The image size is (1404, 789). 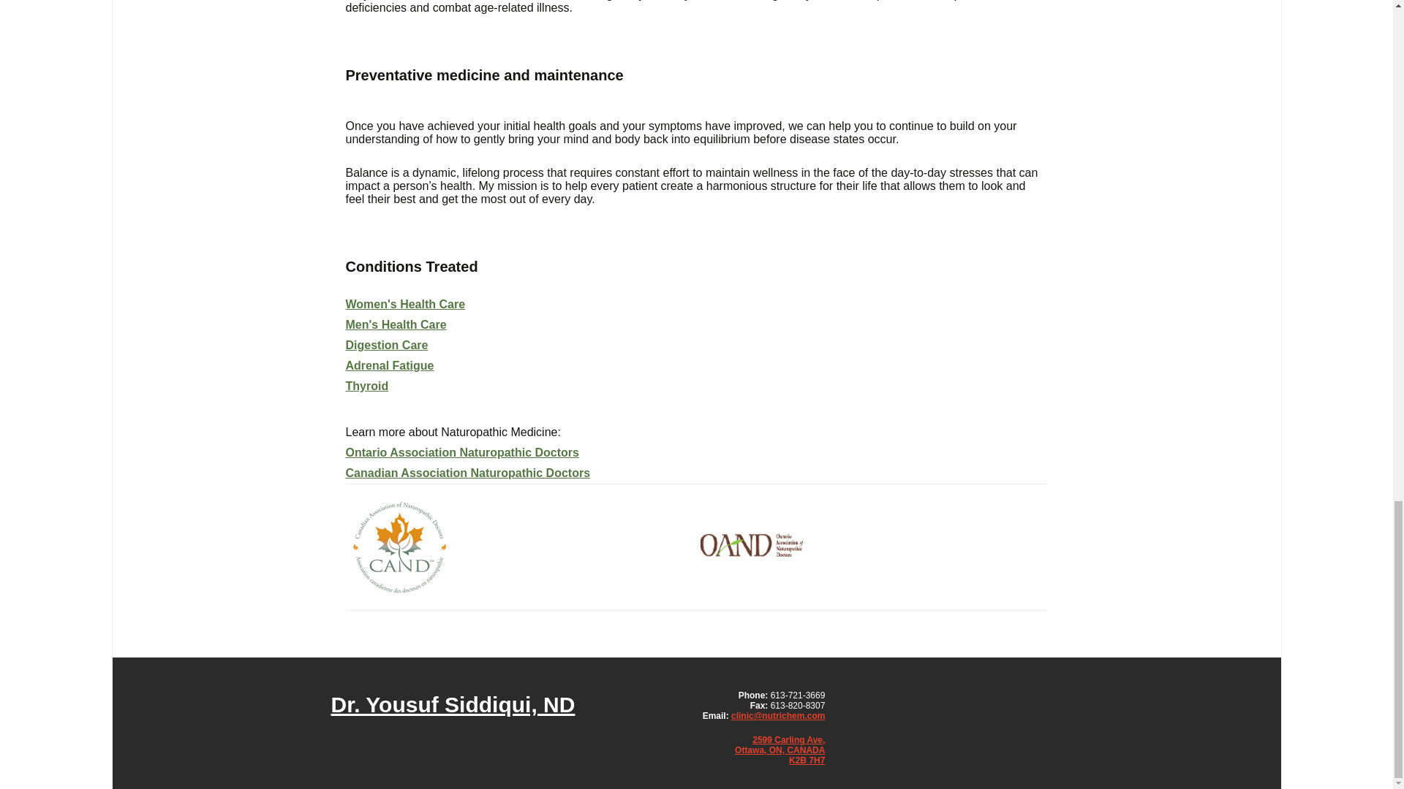 What do you see at coordinates (405, 304) in the screenshot?
I see `Women's Health Care` at bounding box center [405, 304].